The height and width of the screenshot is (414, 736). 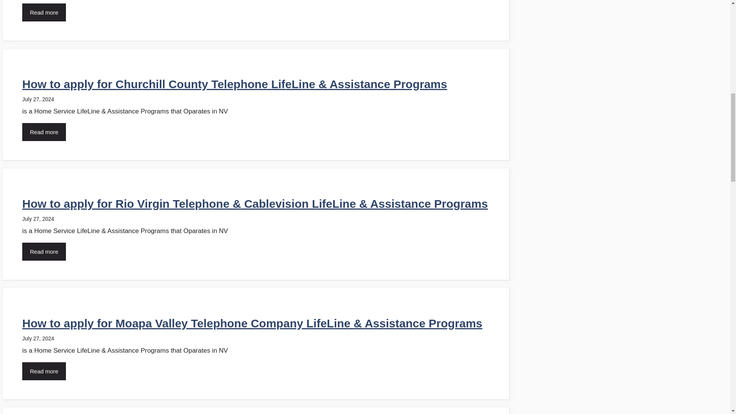 I want to click on Read more, so click(x=44, y=12).